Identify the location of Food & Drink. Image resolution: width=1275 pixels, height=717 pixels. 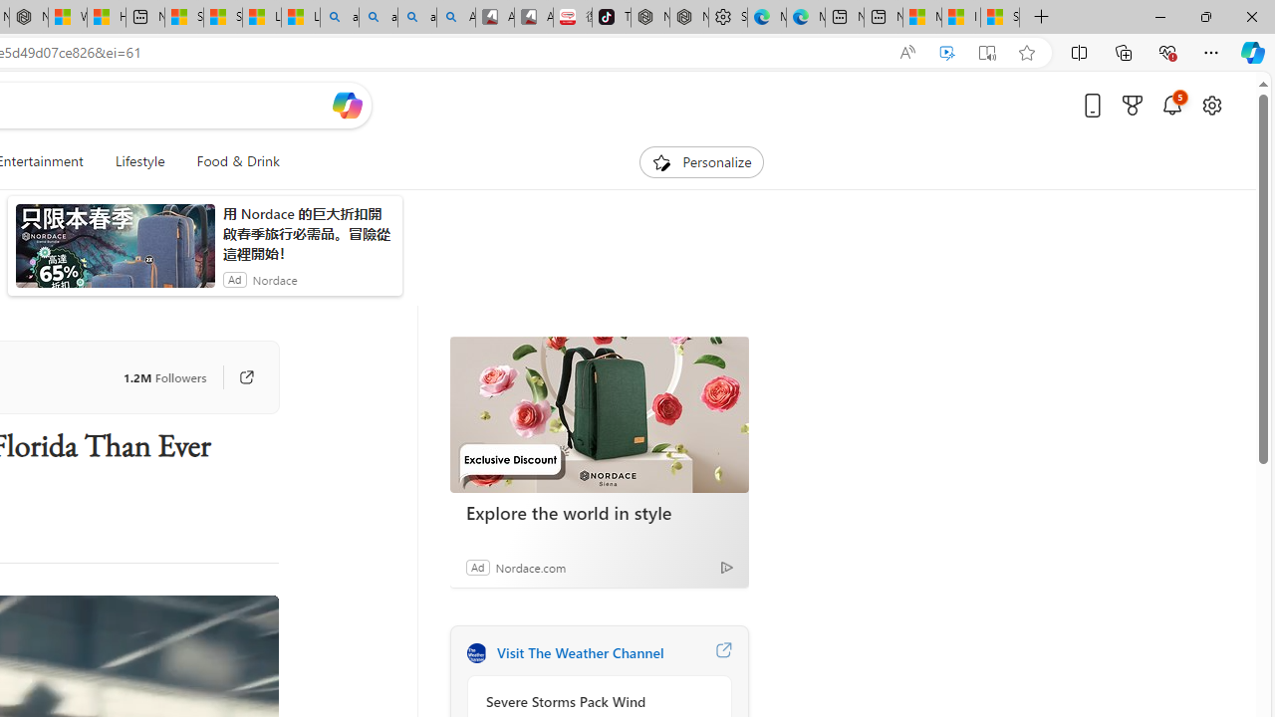
(229, 161).